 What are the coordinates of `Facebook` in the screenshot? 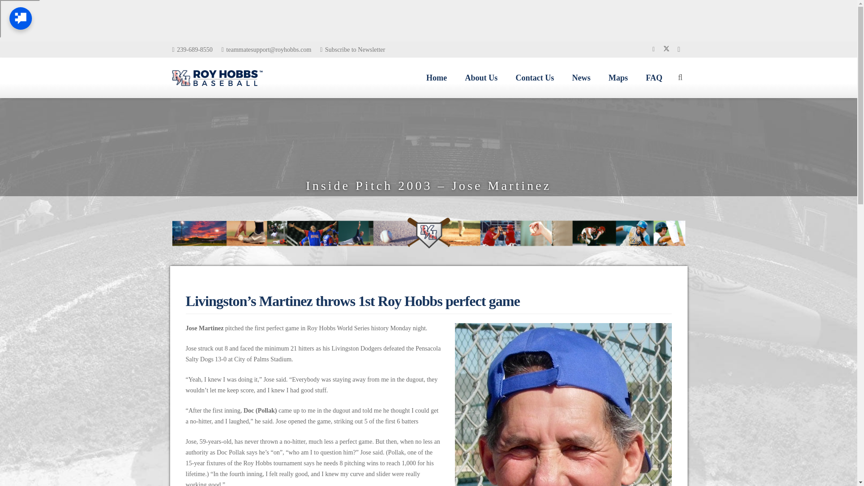 It's located at (653, 49).